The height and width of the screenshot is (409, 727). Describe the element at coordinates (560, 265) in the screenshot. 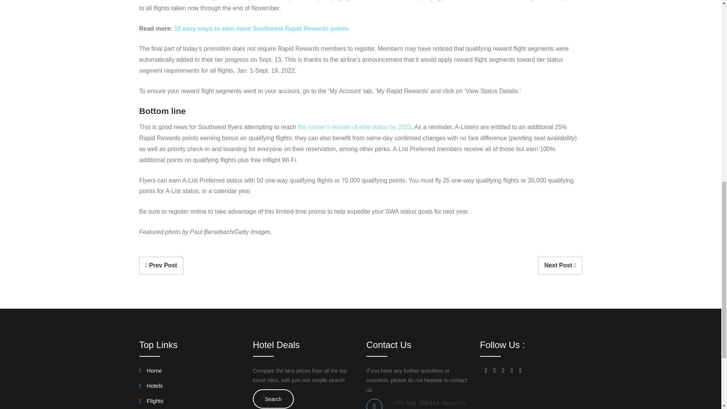

I see `Next Post` at that location.